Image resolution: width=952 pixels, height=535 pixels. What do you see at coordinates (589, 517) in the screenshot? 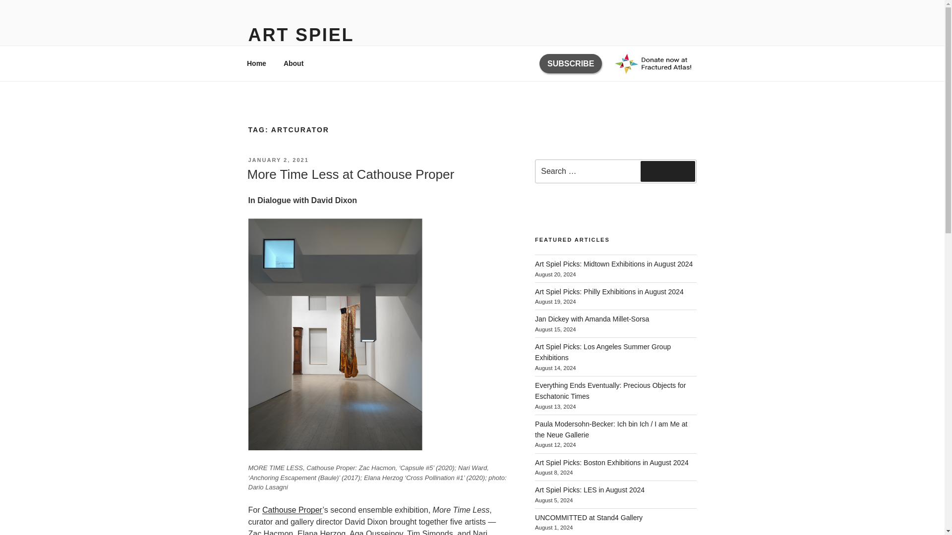
I see `UNCOMMITTED at Stand4 Gallery` at bounding box center [589, 517].